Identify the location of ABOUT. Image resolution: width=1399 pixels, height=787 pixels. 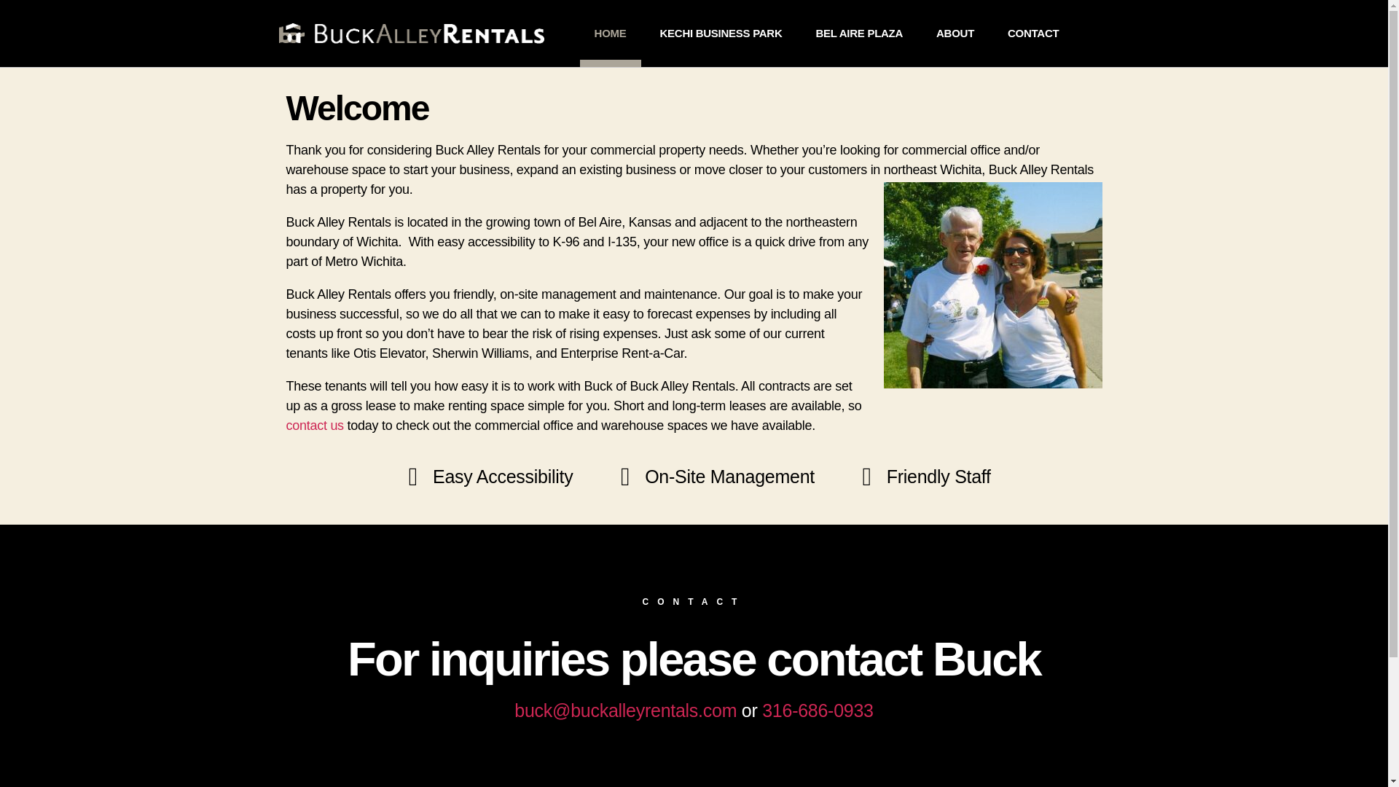
(955, 34).